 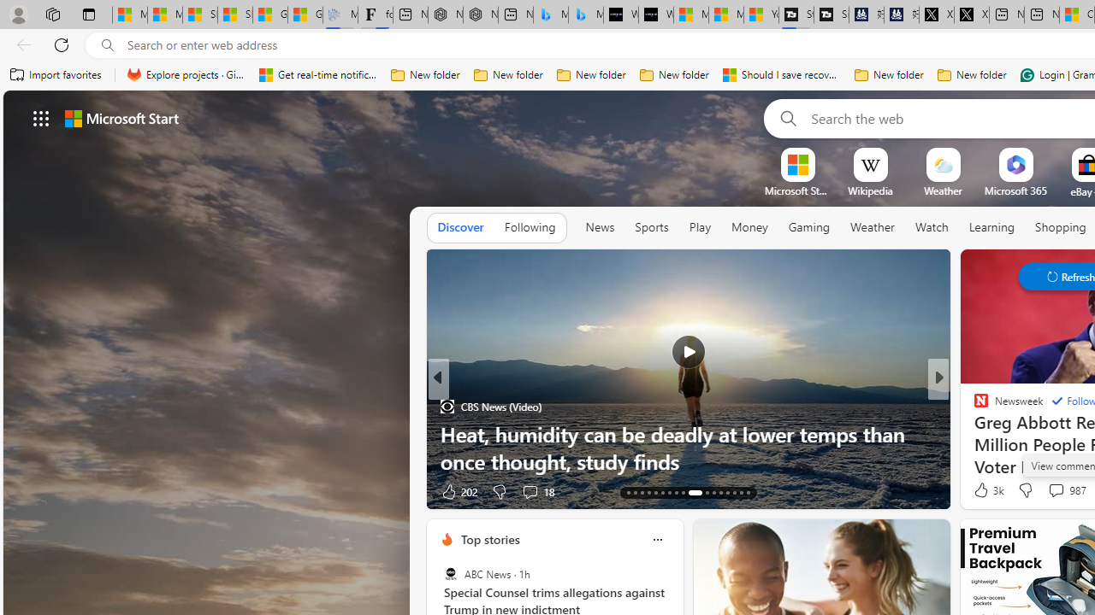 What do you see at coordinates (1025, 490) in the screenshot?
I see `Dislike` at bounding box center [1025, 490].